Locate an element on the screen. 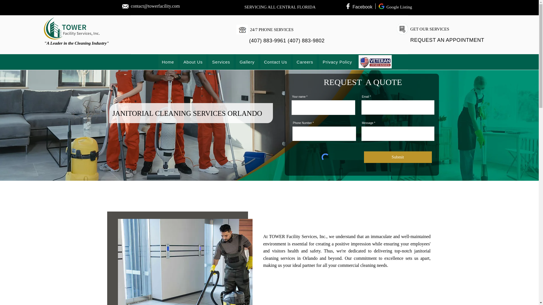 The width and height of the screenshot is (543, 305). Privacy Policy is located at coordinates (337, 62).